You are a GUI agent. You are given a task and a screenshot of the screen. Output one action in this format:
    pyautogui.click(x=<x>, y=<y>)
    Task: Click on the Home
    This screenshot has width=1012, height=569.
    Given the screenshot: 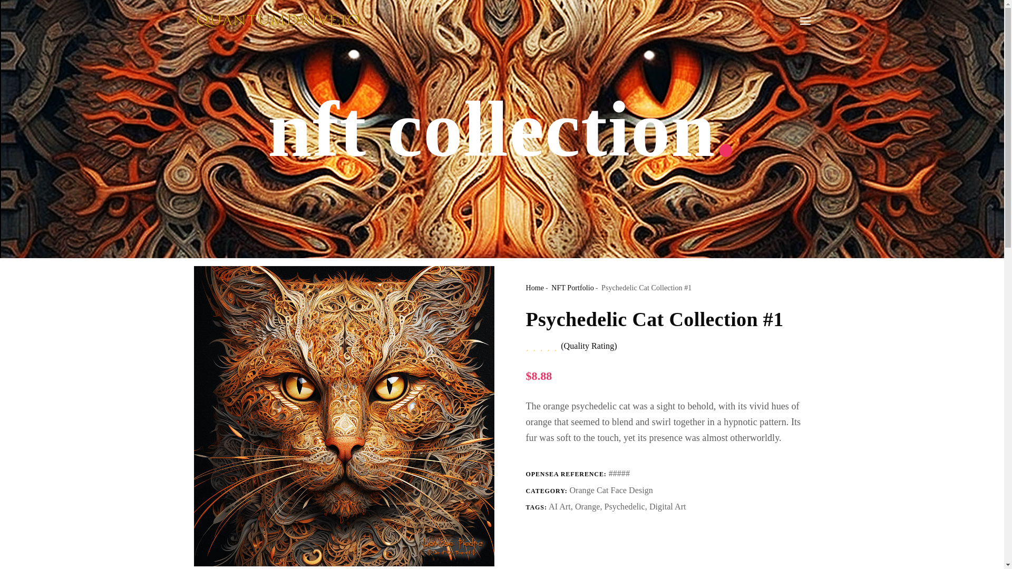 What is the action you would take?
    pyautogui.click(x=535, y=288)
    